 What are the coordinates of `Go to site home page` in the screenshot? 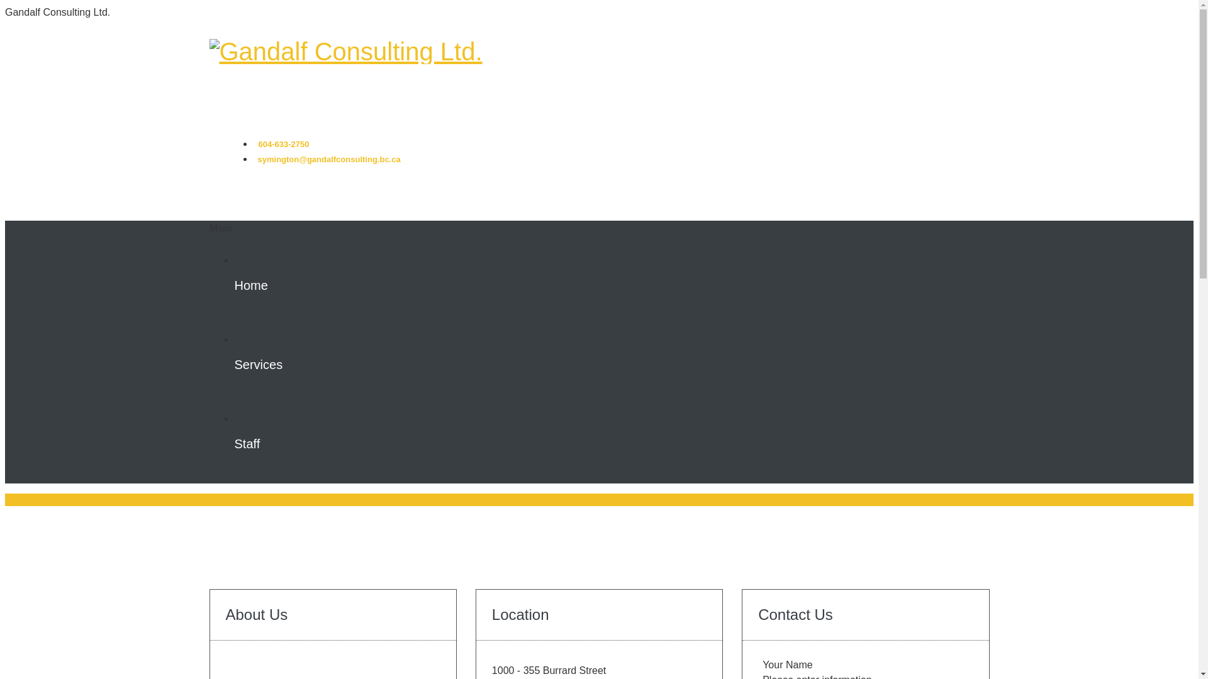 It's located at (345, 52).